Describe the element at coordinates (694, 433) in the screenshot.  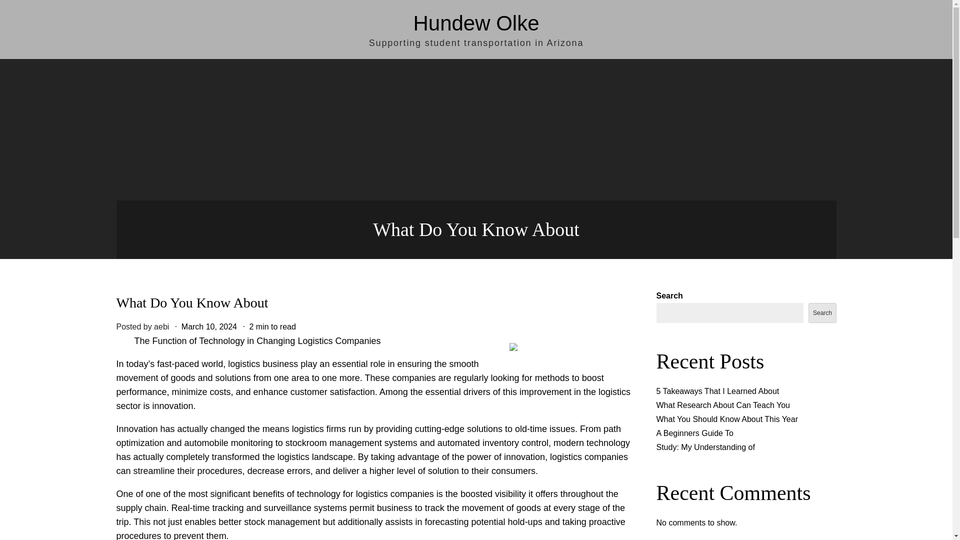
I see `A Beginners Guide To` at that location.